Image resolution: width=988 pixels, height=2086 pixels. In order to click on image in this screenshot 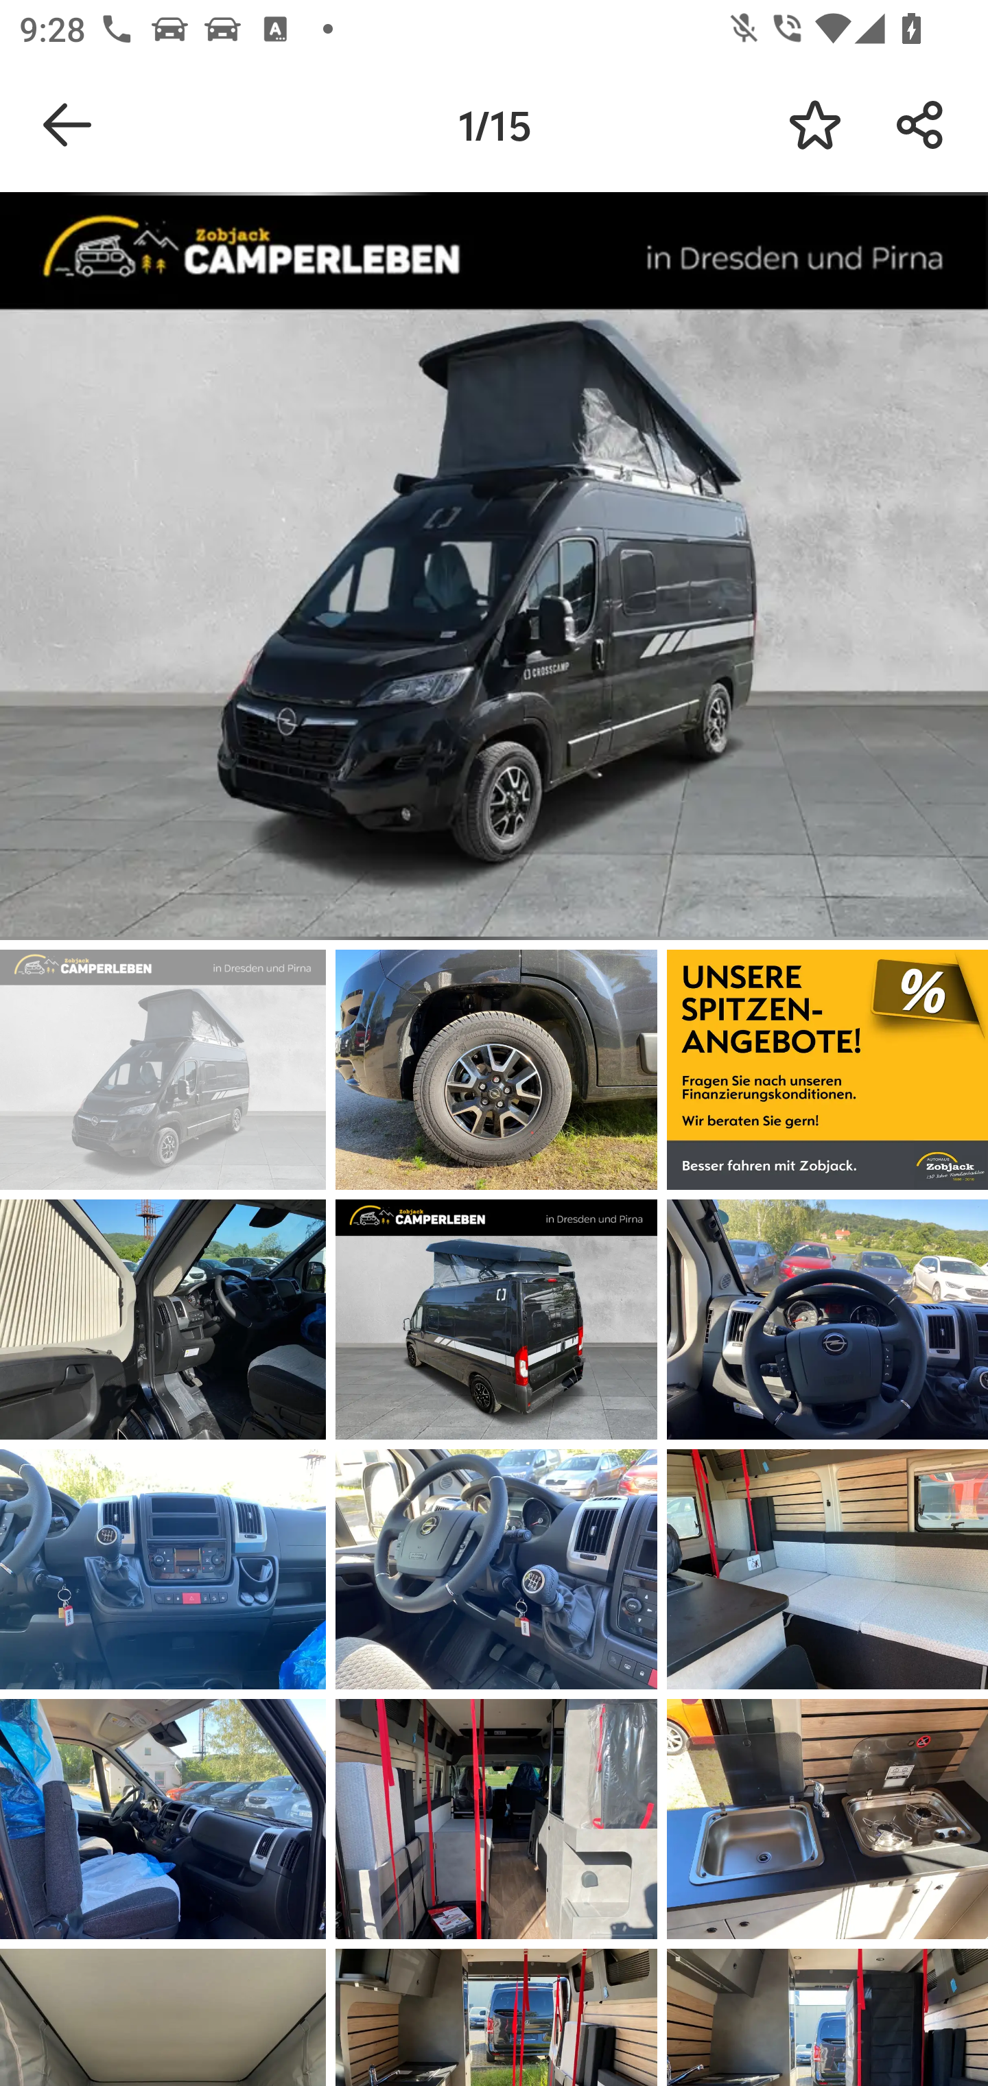, I will do `click(496, 1319)`.